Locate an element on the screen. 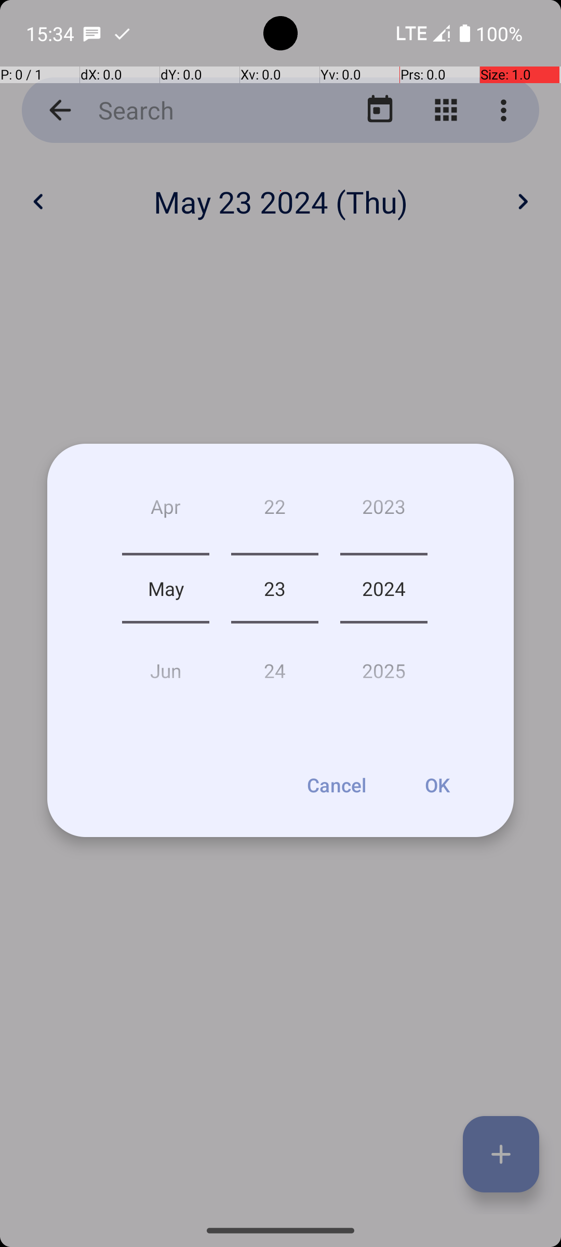  Jun is located at coordinates (166, 666).